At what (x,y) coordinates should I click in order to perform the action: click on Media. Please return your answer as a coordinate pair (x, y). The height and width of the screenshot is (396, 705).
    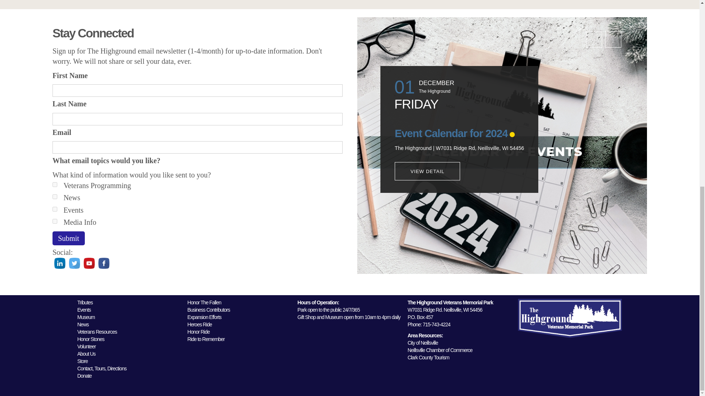
    Looking at the image, I should click on (54, 221).